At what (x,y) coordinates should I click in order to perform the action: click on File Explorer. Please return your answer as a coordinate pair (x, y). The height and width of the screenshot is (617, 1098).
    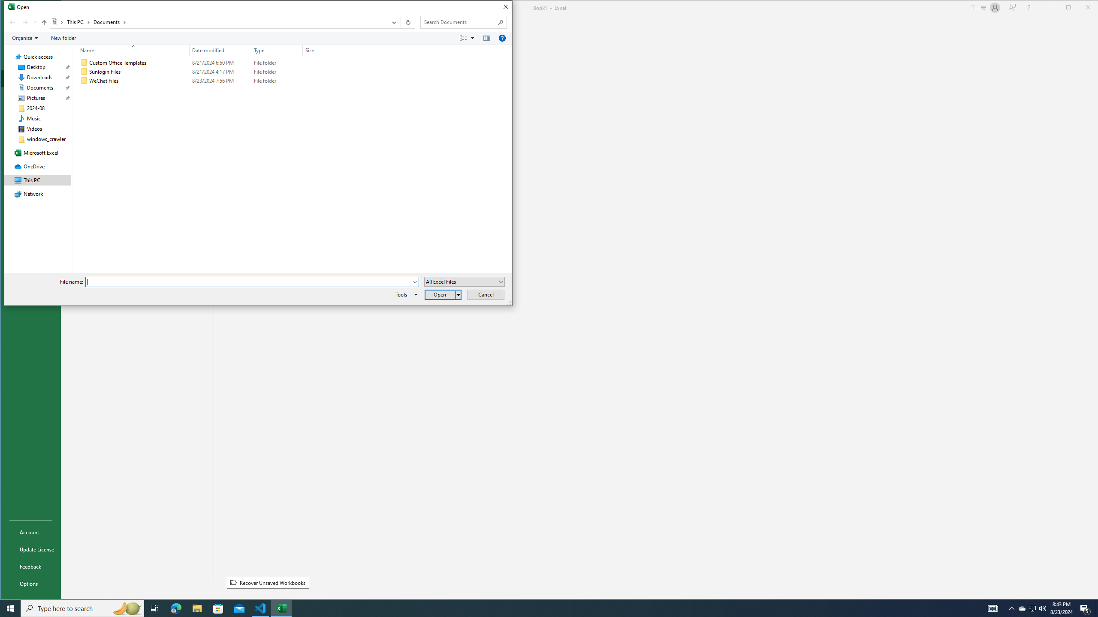
    Looking at the image, I should click on (197, 608).